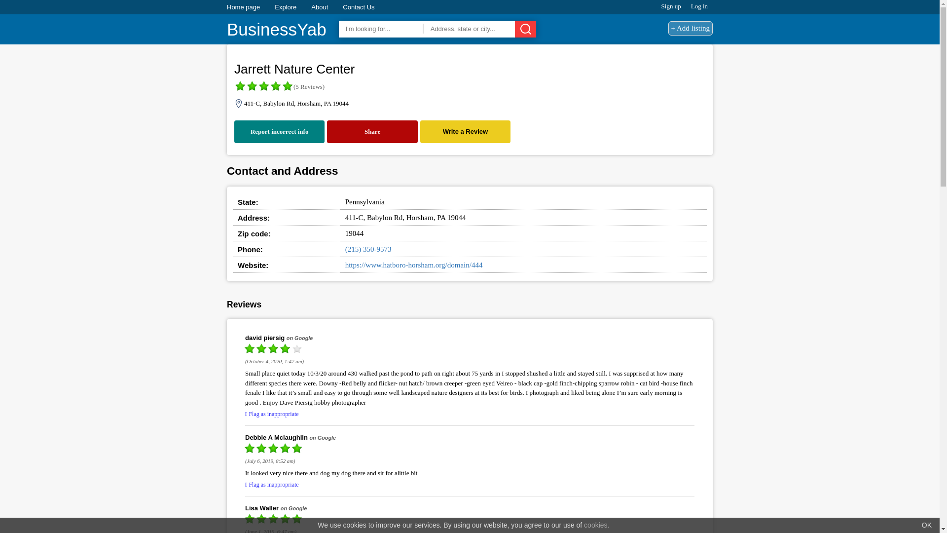  What do you see at coordinates (279, 132) in the screenshot?
I see `Report incorrect info` at bounding box center [279, 132].